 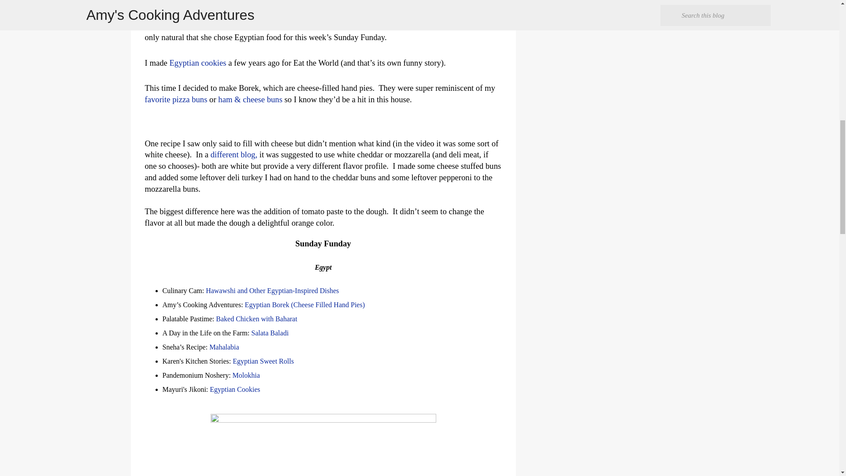 I want to click on Molokhia, so click(x=246, y=375).